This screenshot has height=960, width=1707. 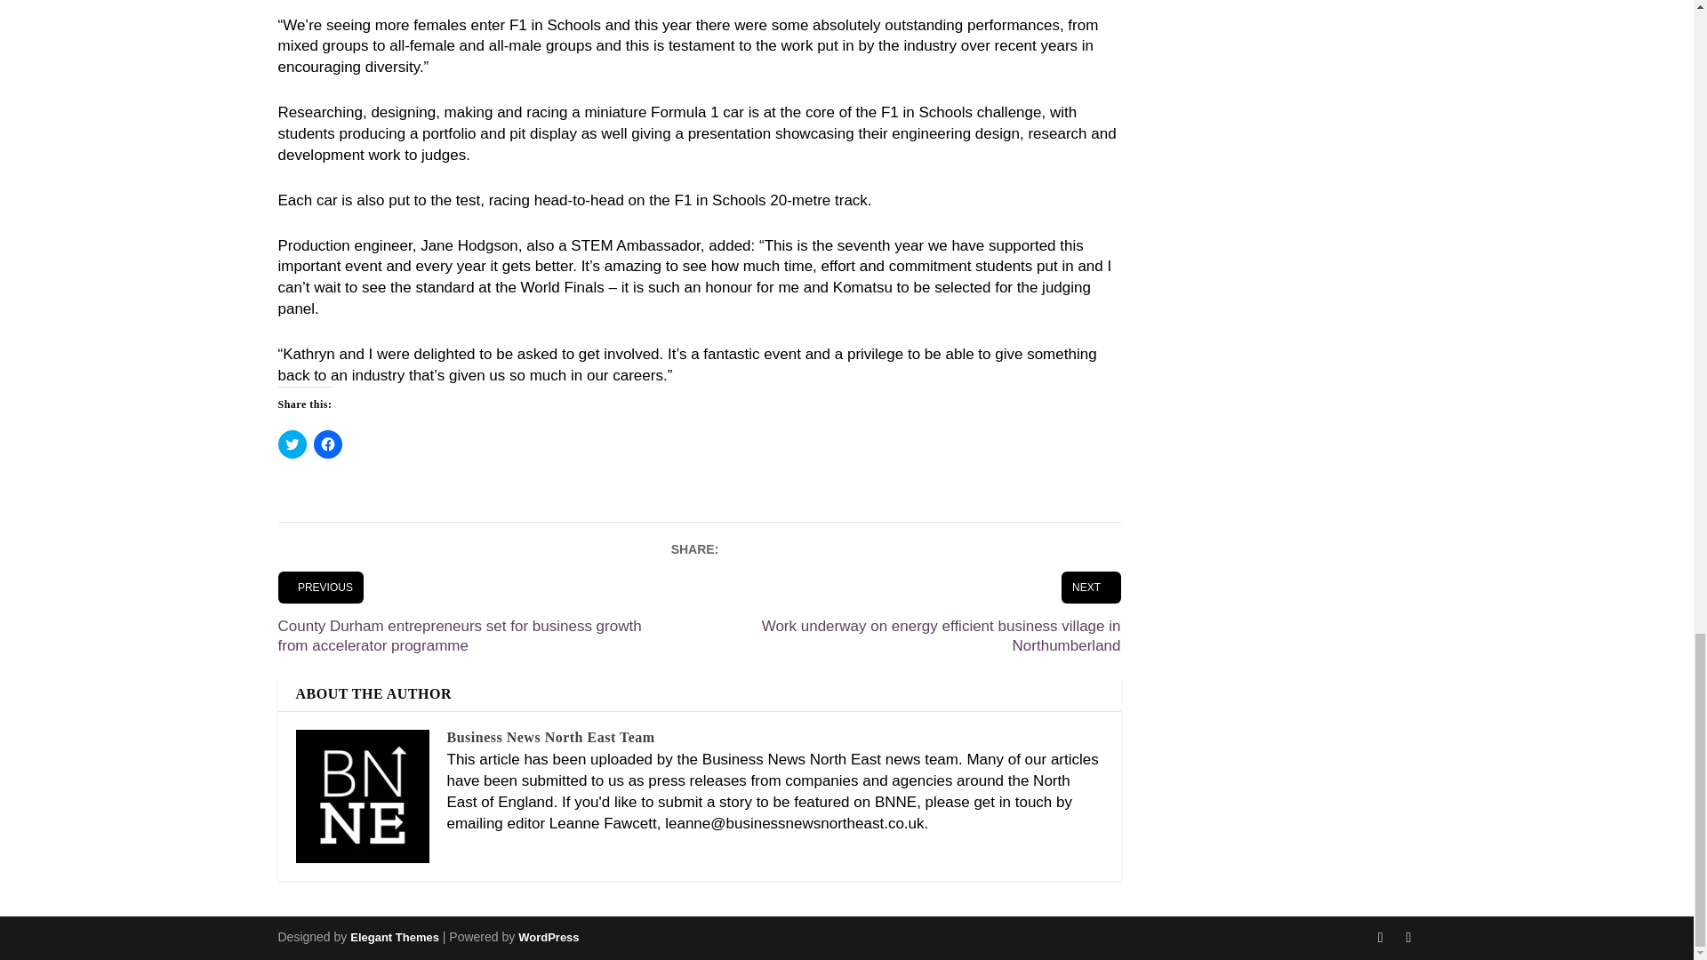 I want to click on Elegant Themes, so click(x=394, y=937).